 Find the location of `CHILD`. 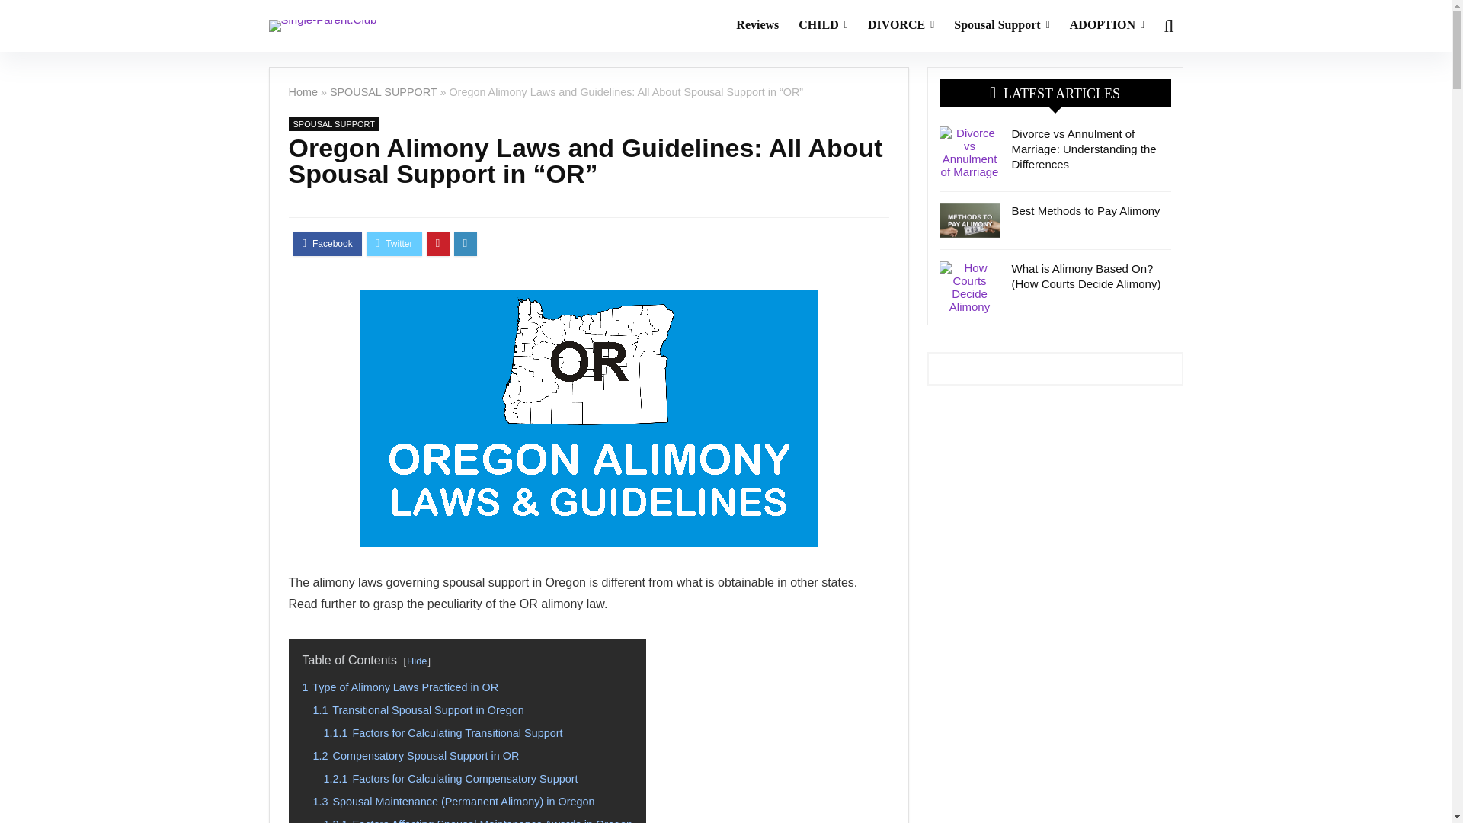

CHILD is located at coordinates (823, 26).